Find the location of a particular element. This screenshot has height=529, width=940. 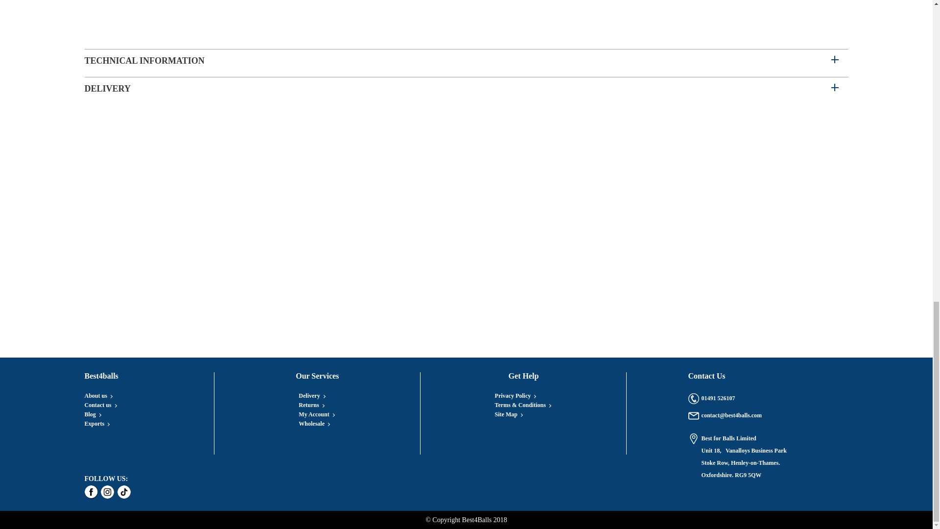

Returns is located at coordinates (311, 405).